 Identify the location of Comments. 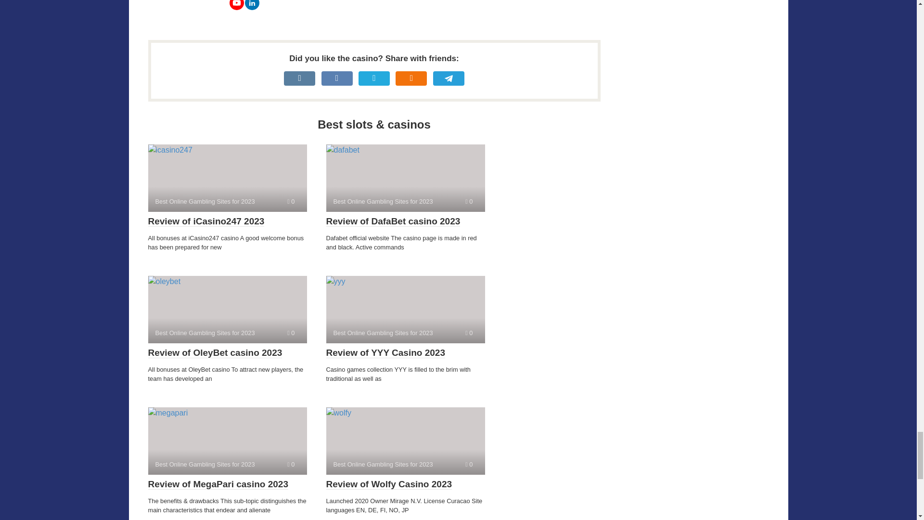
(291, 464).